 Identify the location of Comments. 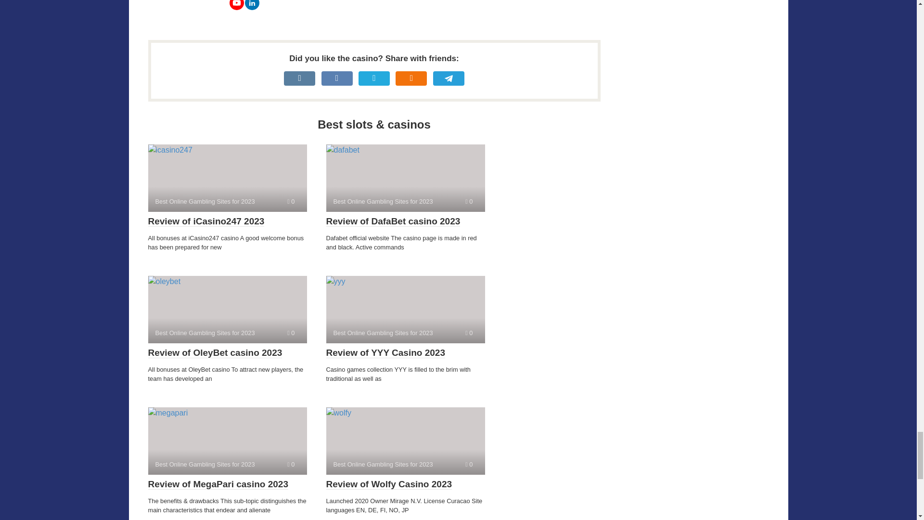
(291, 464).